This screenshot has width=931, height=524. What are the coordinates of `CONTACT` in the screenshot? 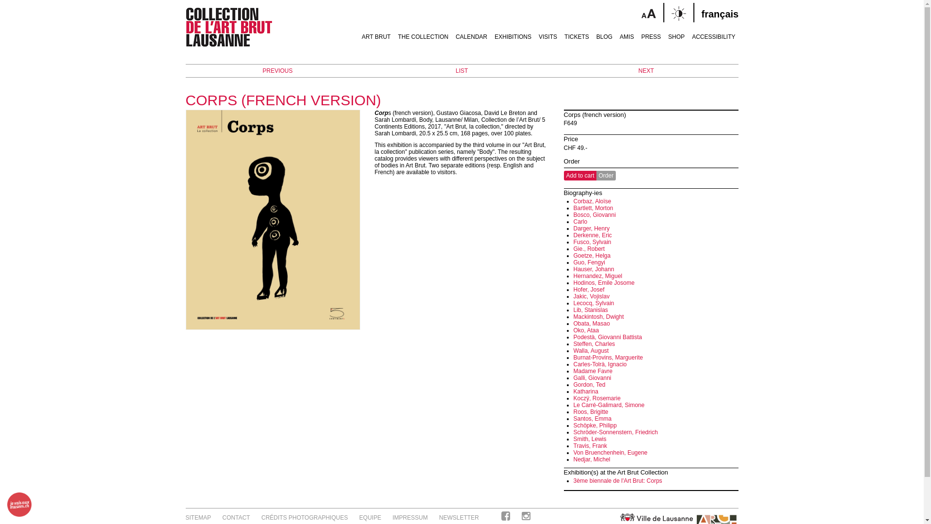 It's located at (237, 518).